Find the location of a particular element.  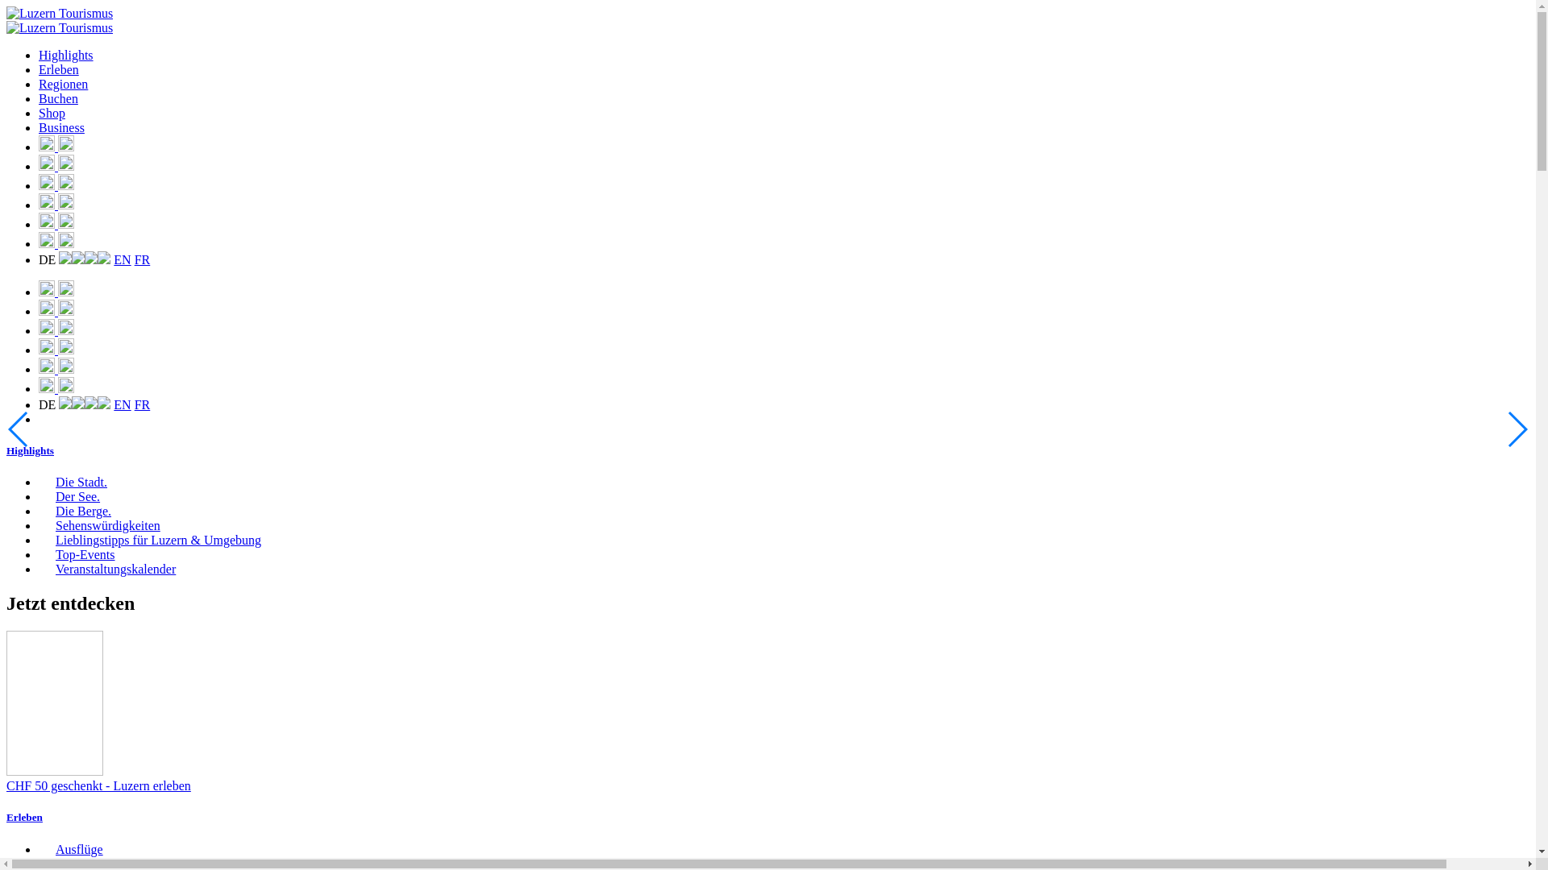

Der See. is located at coordinates (69, 496).